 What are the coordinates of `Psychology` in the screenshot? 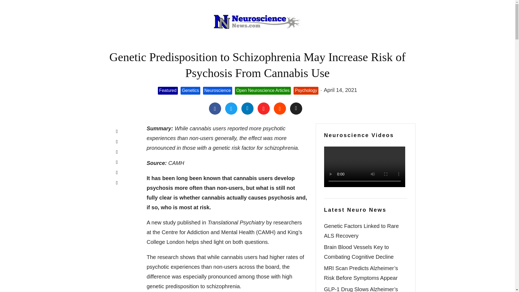 It's located at (306, 90).